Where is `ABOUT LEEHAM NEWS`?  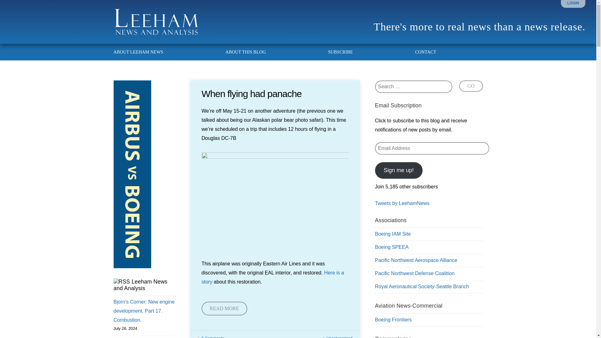 ABOUT LEEHAM NEWS is located at coordinates (142, 52).